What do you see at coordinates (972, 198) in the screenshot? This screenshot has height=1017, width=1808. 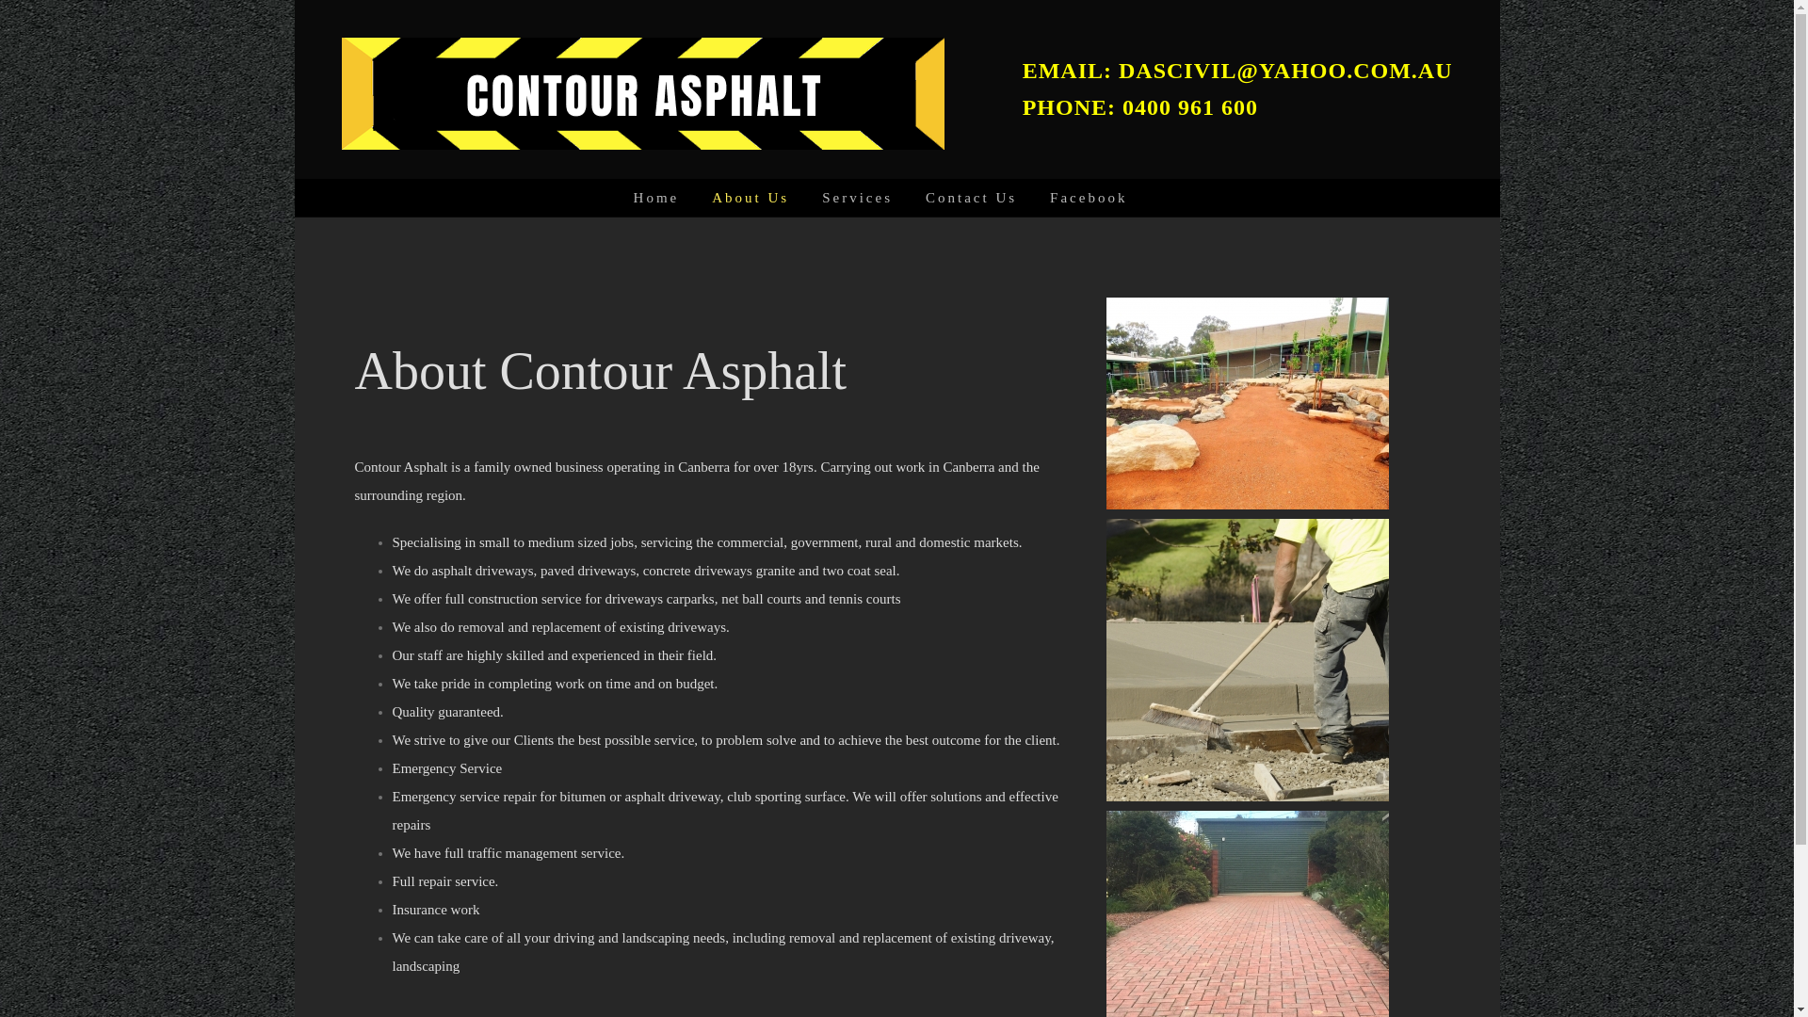 I see `Contact Us` at bounding box center [972, 198].